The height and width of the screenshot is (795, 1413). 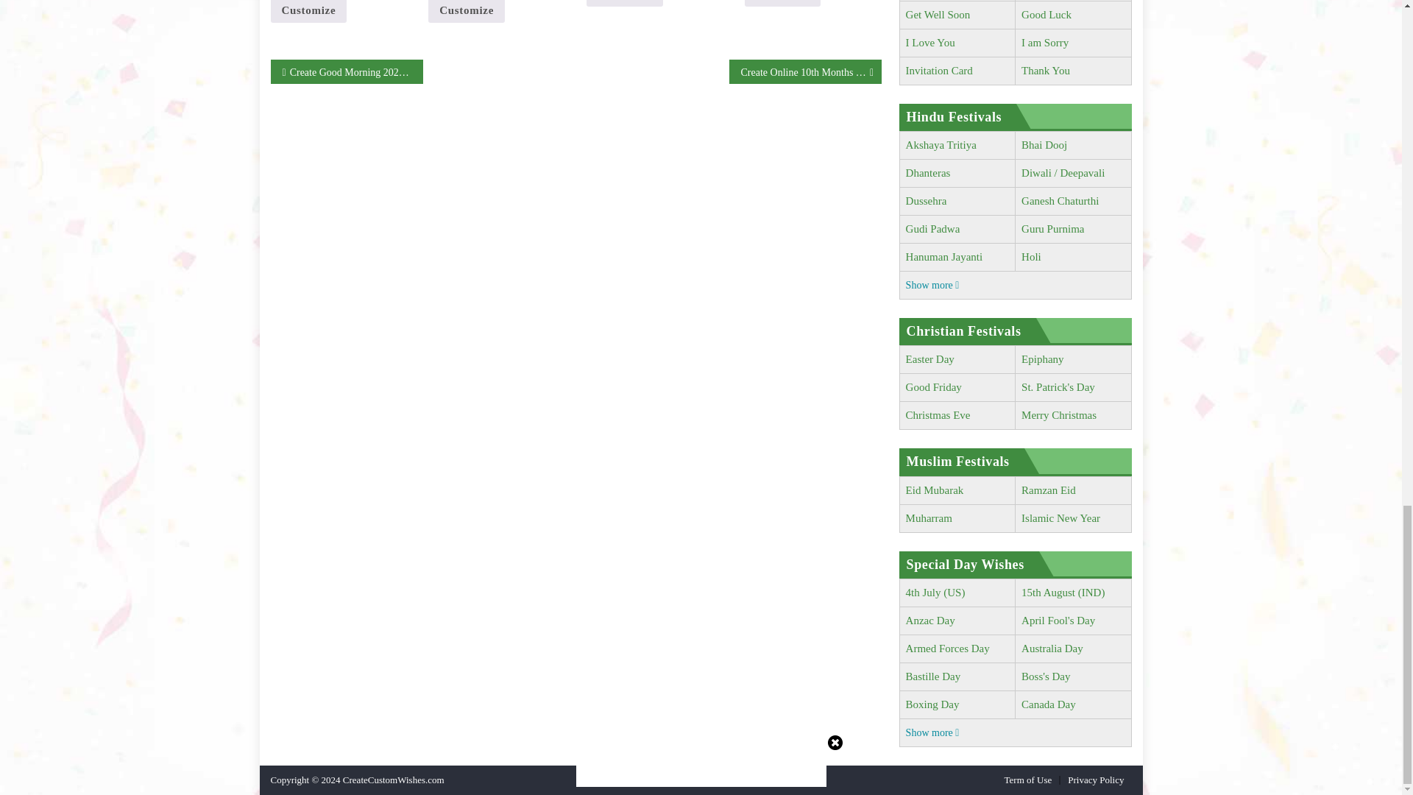 What do you see at coordinates (1060, 200) in the screenshot?
I see `Happy Ganesh Chaturthi` at bounding box center [1060, 200].